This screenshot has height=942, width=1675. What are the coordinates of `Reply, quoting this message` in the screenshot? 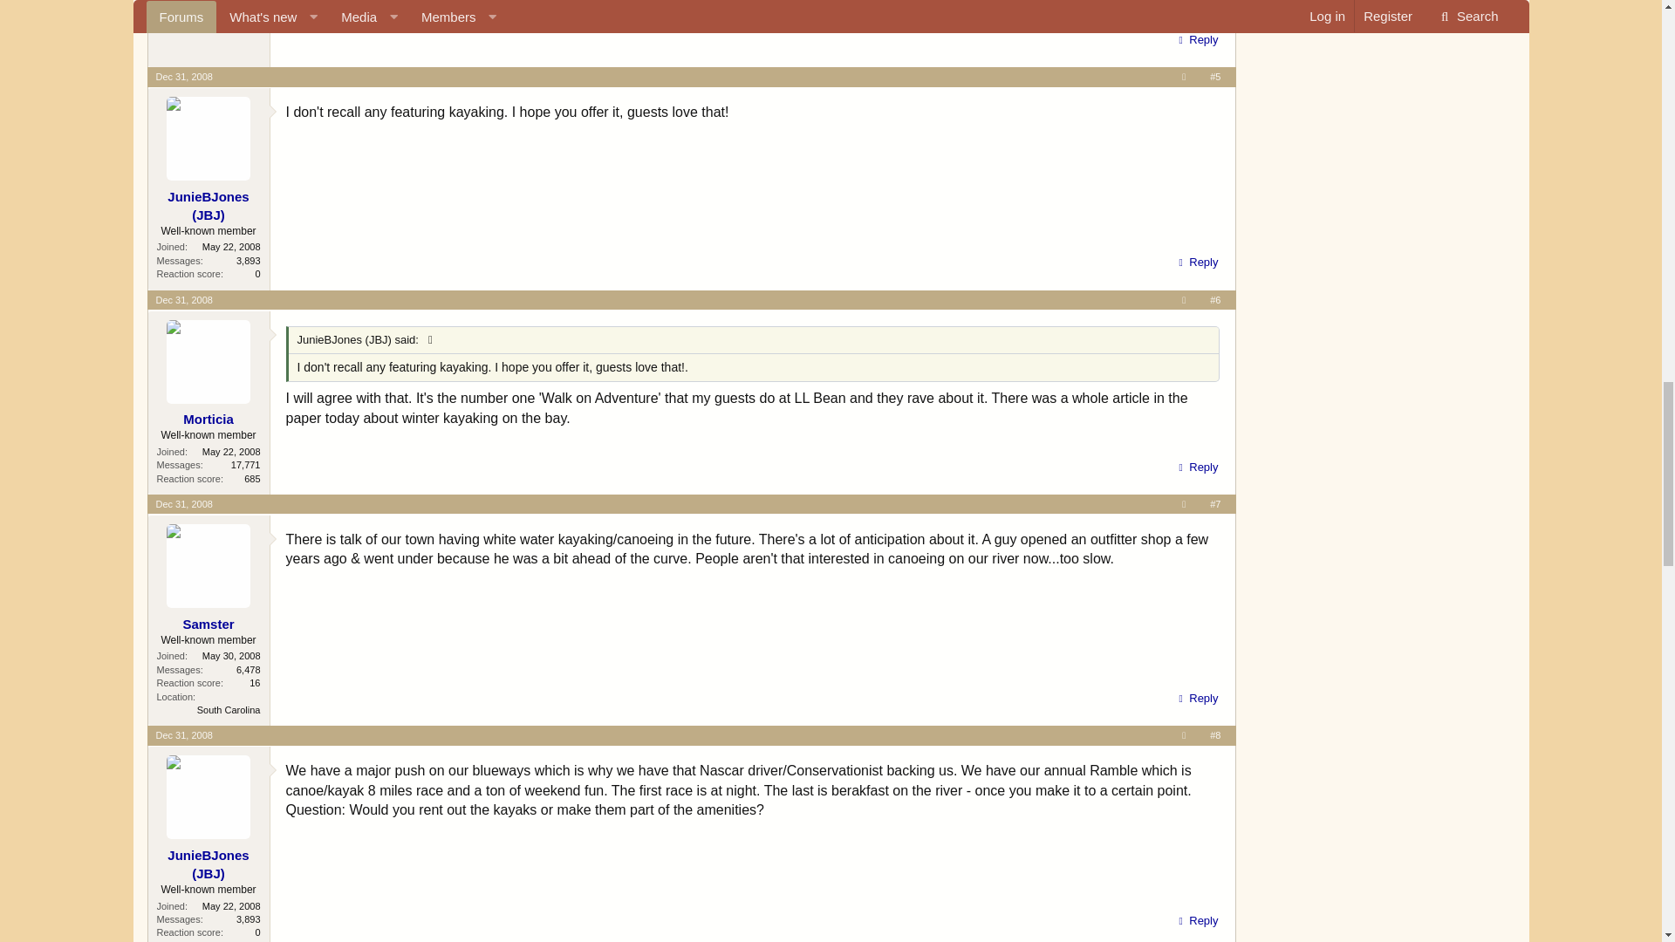 It's located at (1195, 467).